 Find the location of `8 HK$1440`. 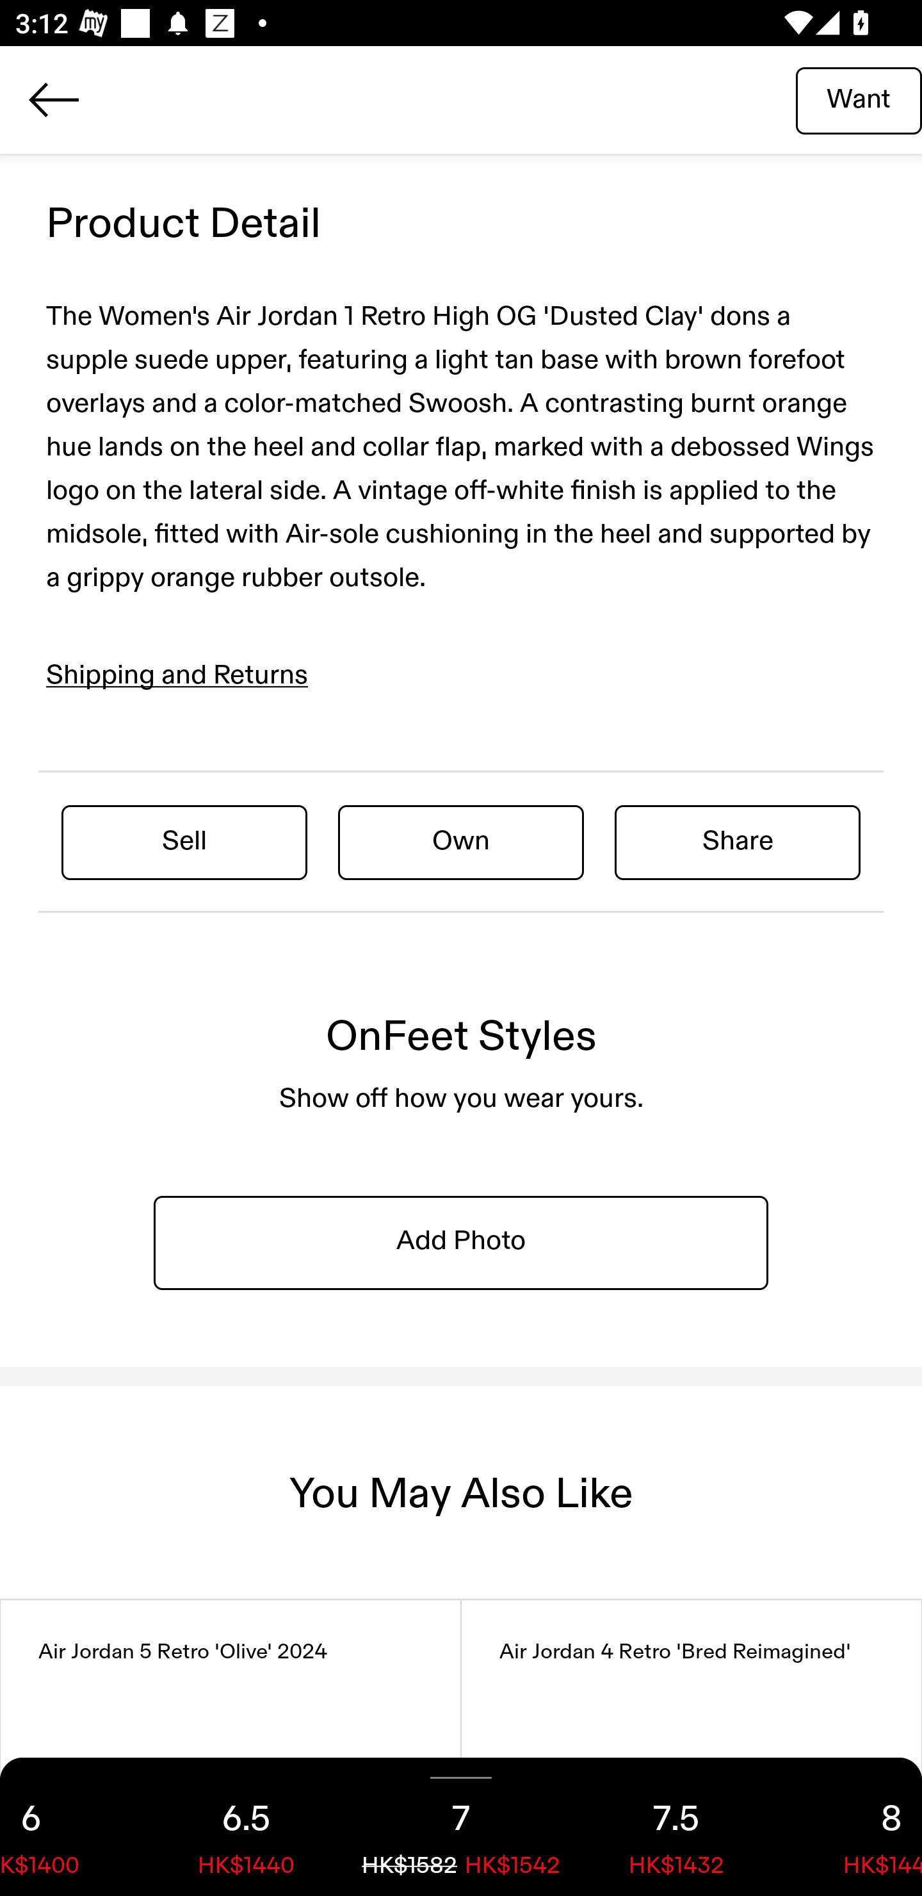

8 HK$1440 is located at coordinates (853, 1827).